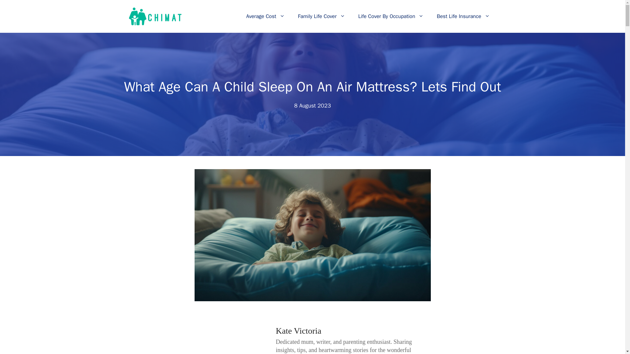 This screenshot has height=354, width=630. I want to click on Best Life Insurance, so click(463, 16).